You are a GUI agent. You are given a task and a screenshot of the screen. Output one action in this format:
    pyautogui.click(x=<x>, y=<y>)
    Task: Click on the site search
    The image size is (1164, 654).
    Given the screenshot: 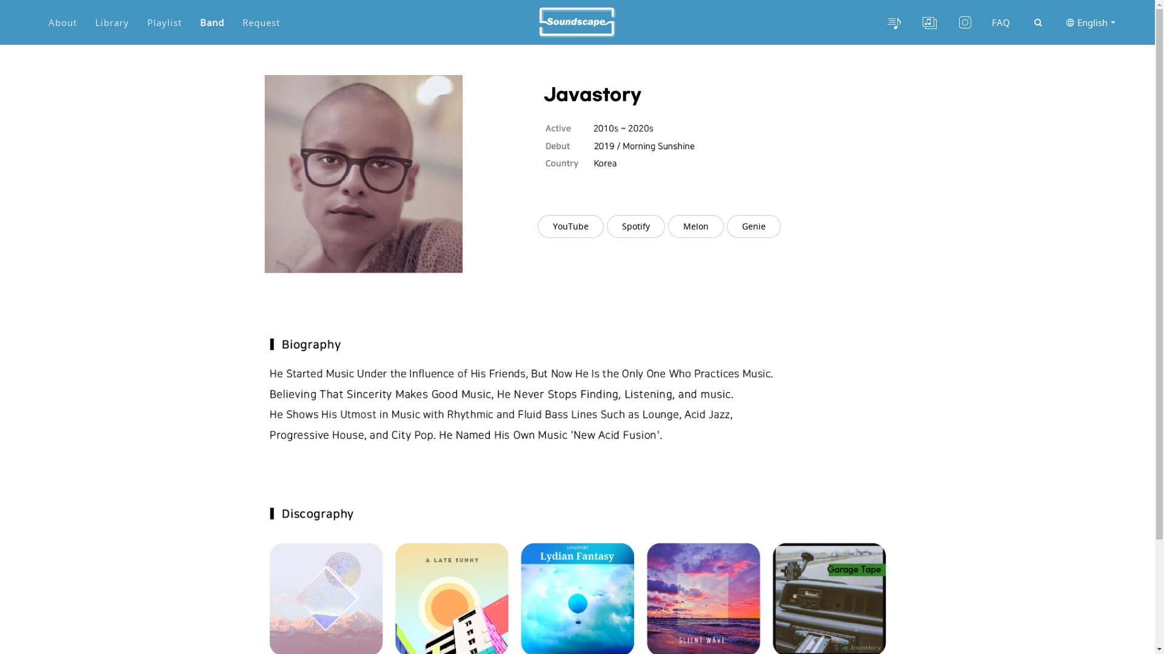 What is the action you would take?
    pyautogui.click(x=1038, y=23)
    